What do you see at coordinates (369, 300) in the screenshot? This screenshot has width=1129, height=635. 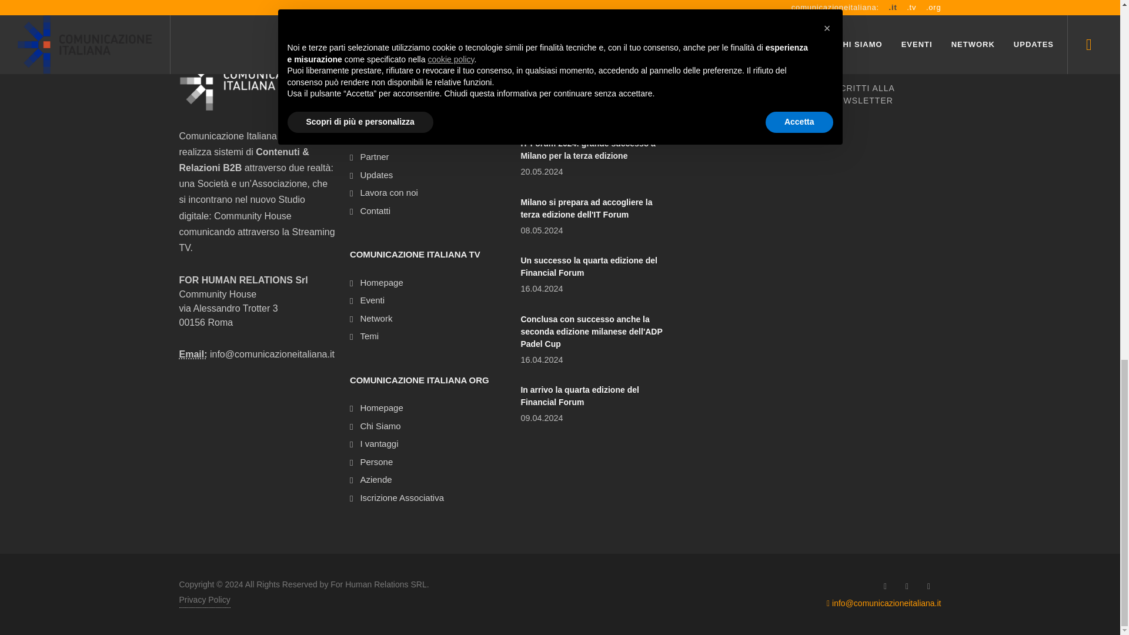 I see `Eventi` at bounding box center [369, 300].